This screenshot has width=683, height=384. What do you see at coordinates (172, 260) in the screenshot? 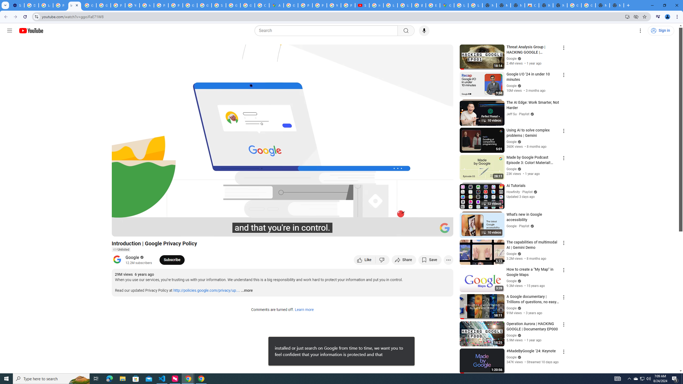
I see `Subscribe to Google.` at bounding box center [172, 260].